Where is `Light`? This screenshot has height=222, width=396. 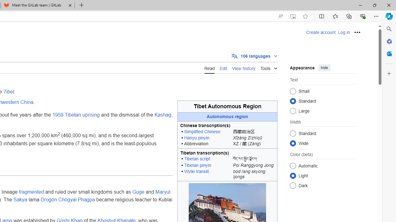 Light is located at coordinates (293, 175).